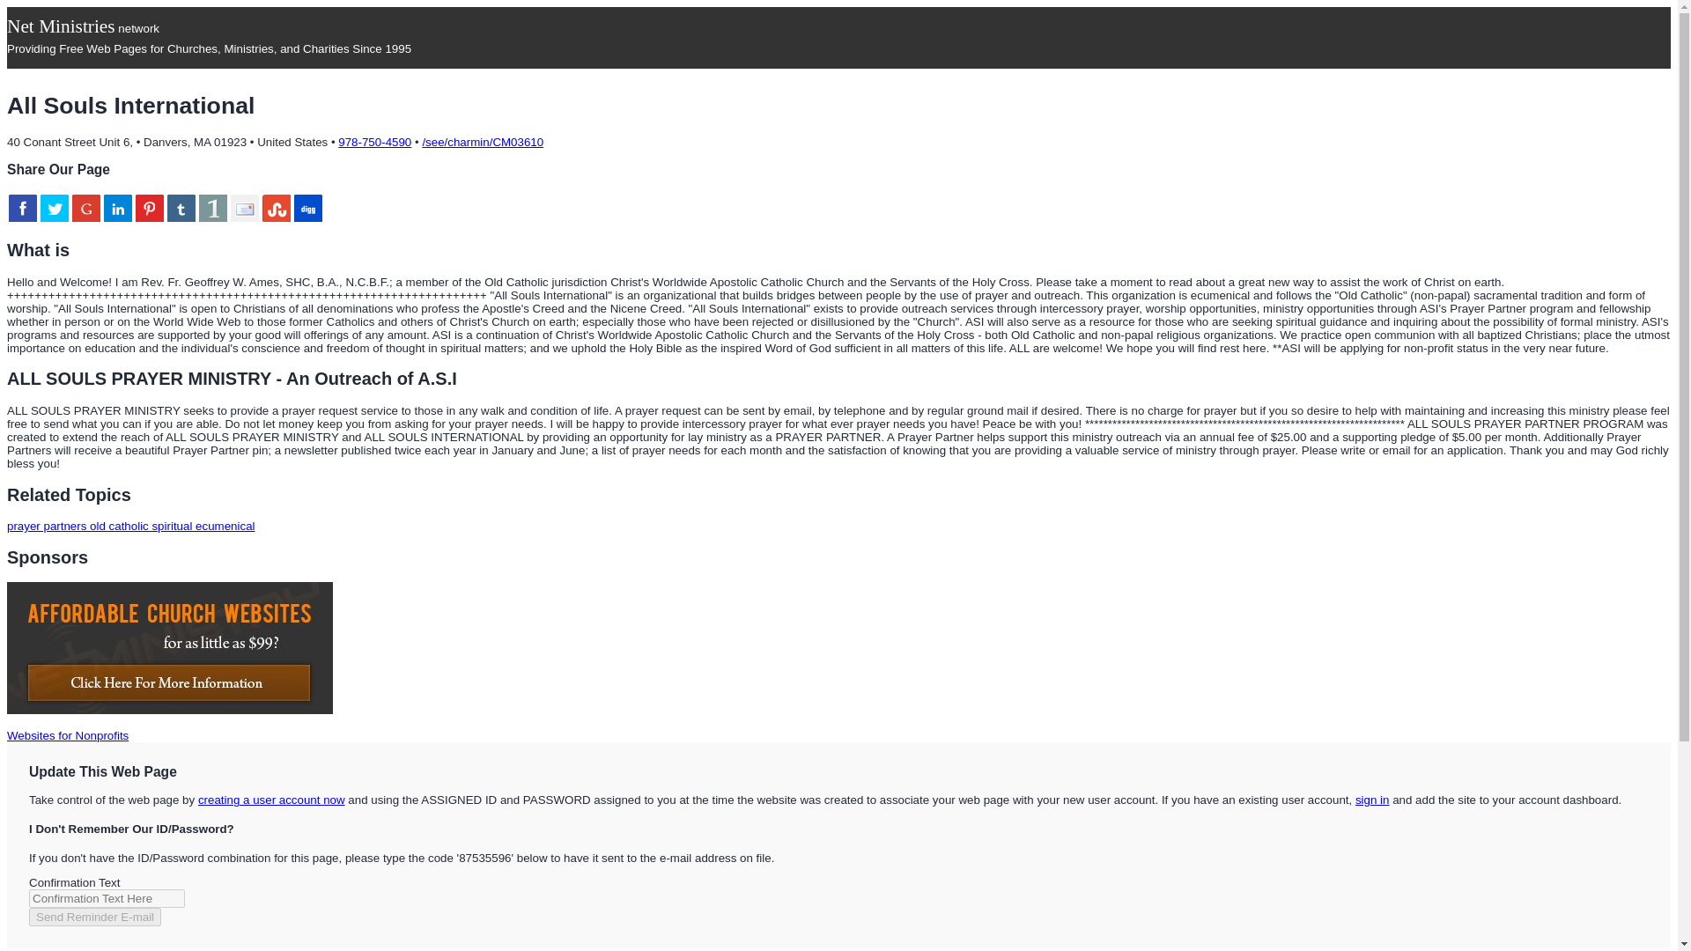 This screenshot has height=951, width=1691. What do you see at coordinates (271, 800) in the screenshot?
I see `creating a user account now` at bounding box center [271, 800].